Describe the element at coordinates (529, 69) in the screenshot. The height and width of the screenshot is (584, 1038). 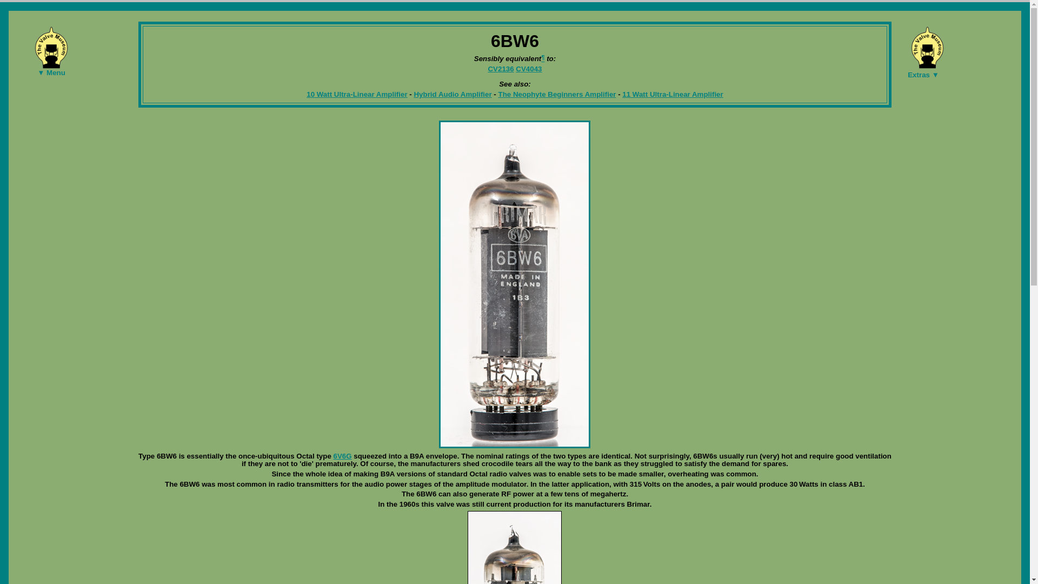
I see `CV4043` at that location.